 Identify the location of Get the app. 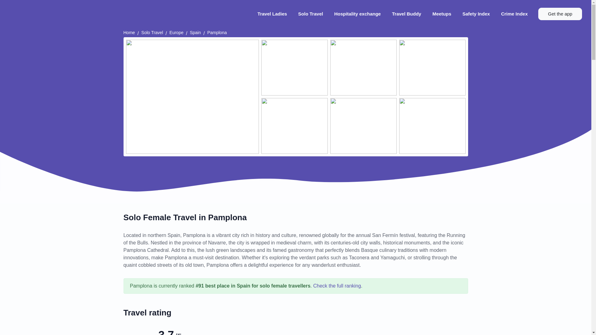
(560, 14).